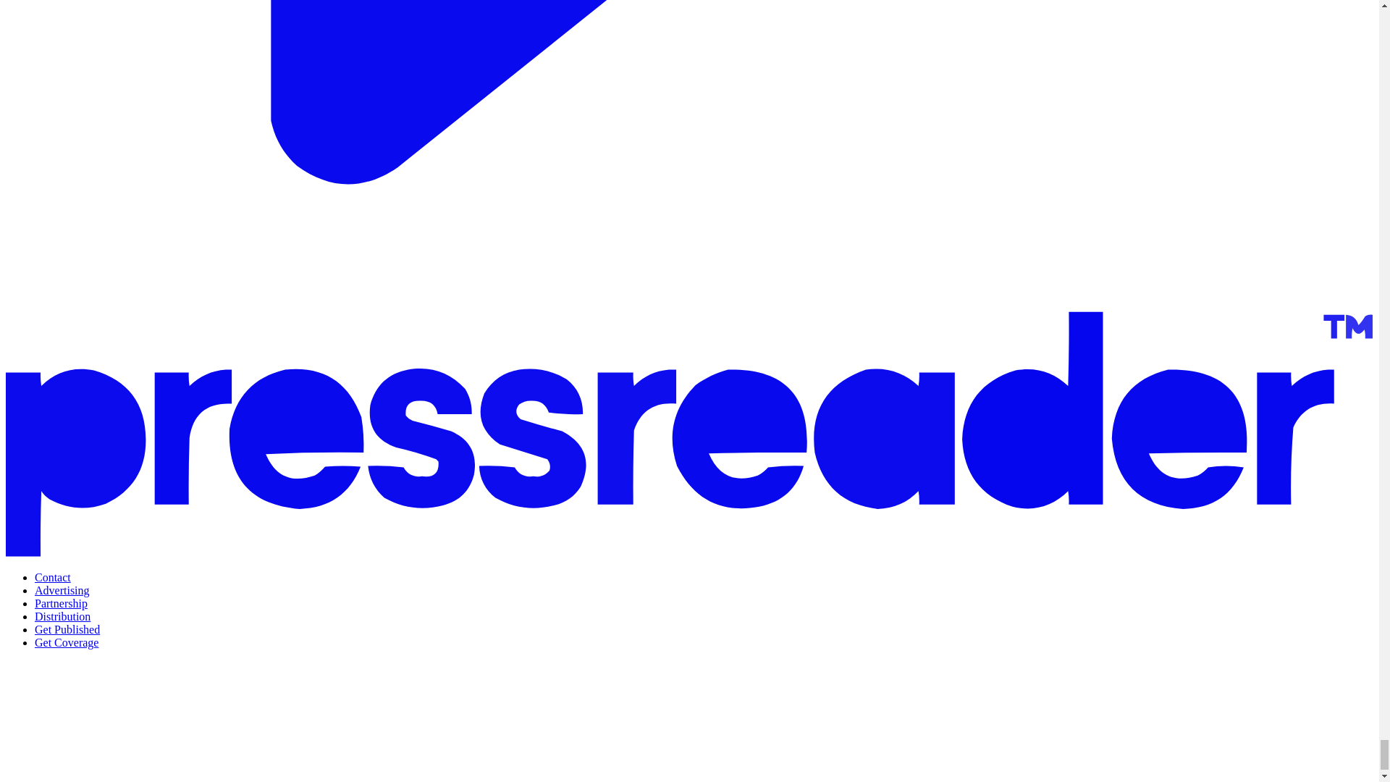  Describe the element at coordinates (67, 643) in the screenshot. I see `Get Coverage` at that location.